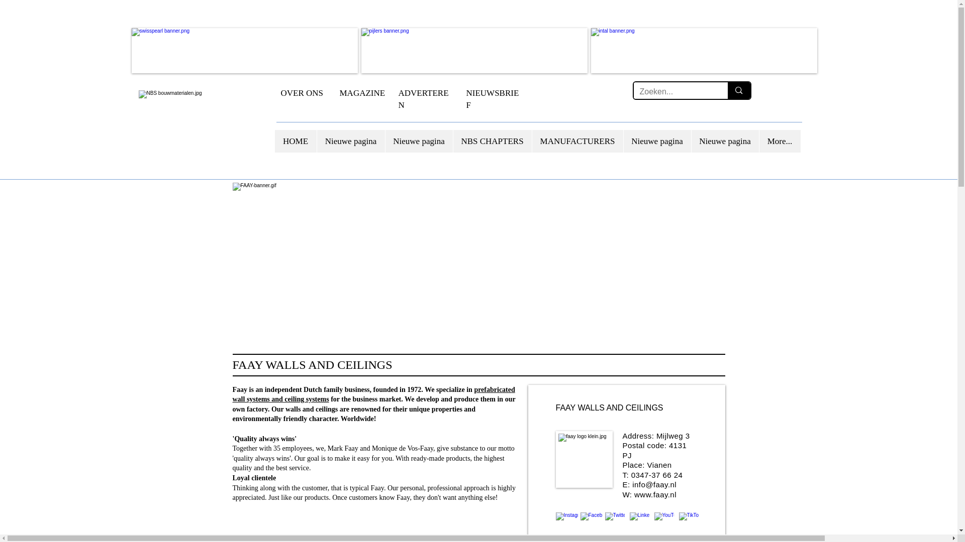 The width and height of the screenshot is (965, 542). What do you see at coordinates (492, 141) in the screenshot?
I see `NBS CHAPTERS` at bounding box center [492, 141].